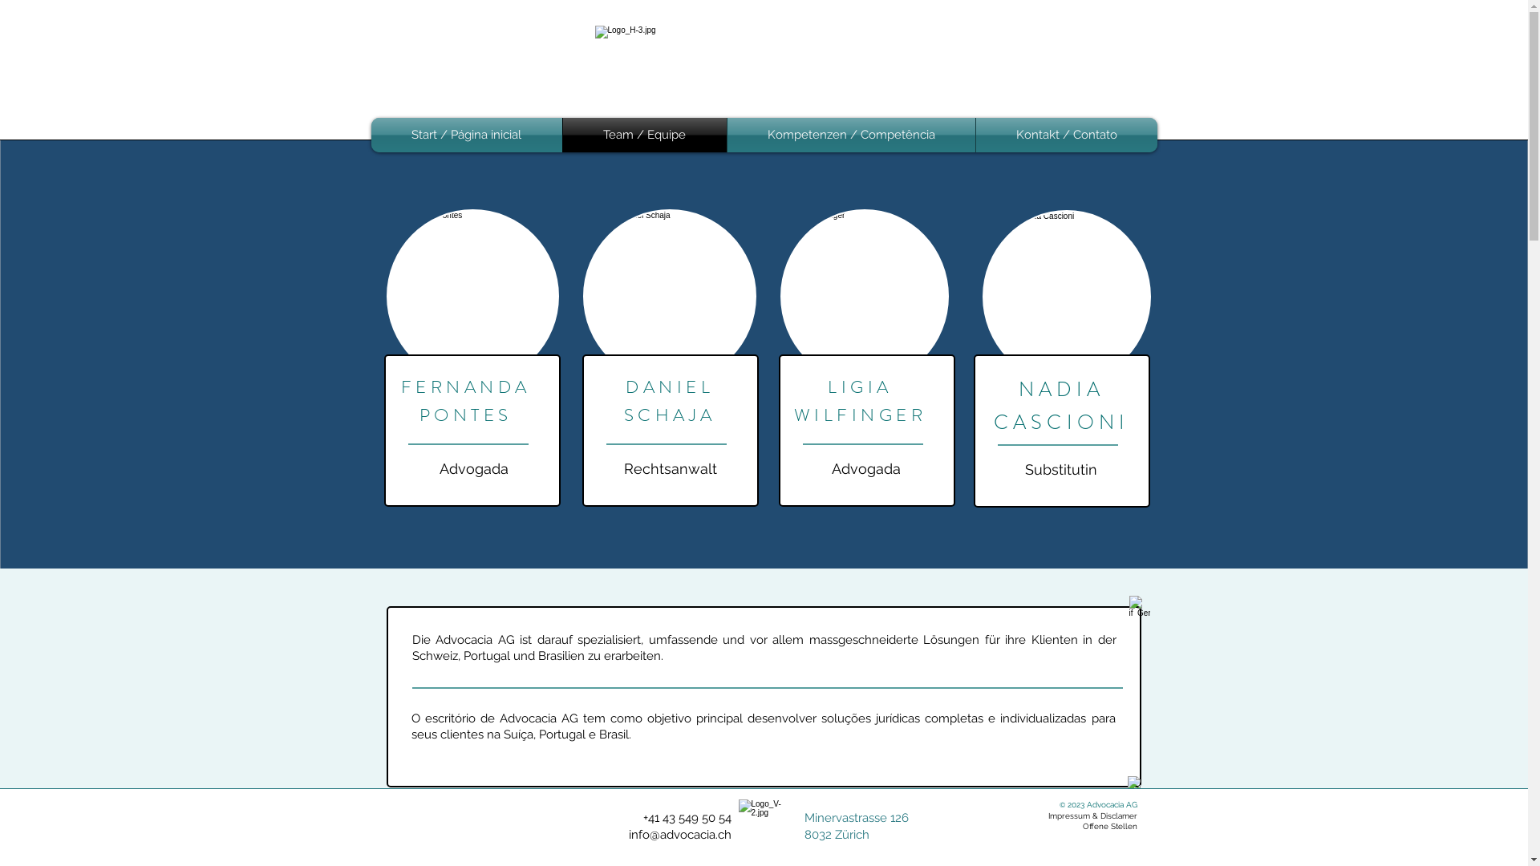 The image size is (1540, 866). What do you see at coordinates (671, 401) in the screenshot?
I see `DANIEL SCHAJA` at bounding box center [671, 401].